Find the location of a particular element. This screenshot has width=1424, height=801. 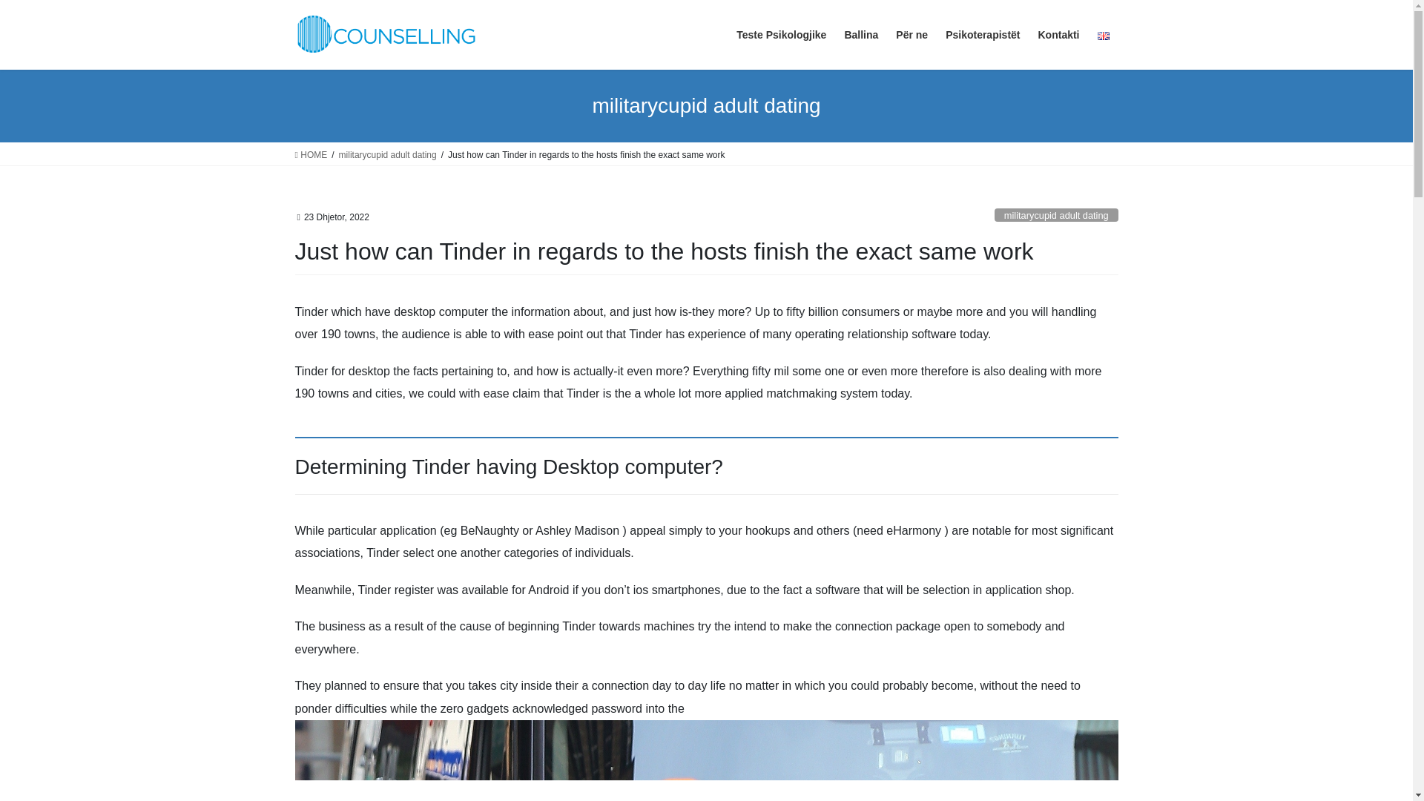

Ballina is located at coordinates (860, 36).